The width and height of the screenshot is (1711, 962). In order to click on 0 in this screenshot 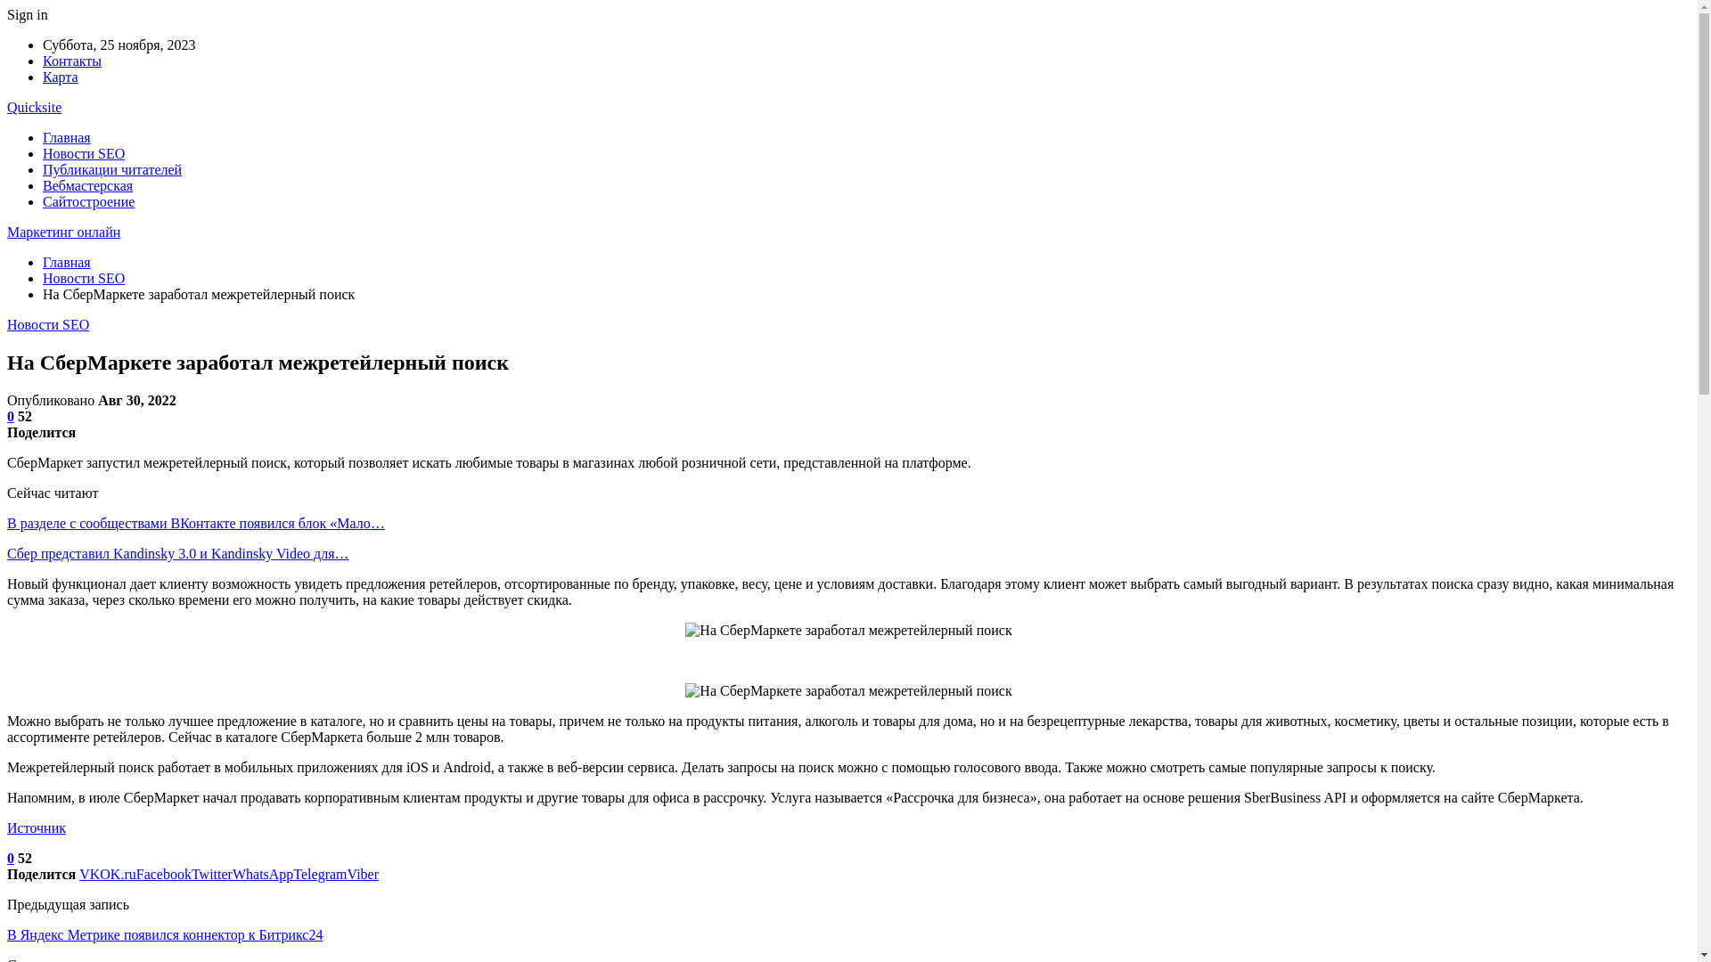, I will do `click(11, 859)`.